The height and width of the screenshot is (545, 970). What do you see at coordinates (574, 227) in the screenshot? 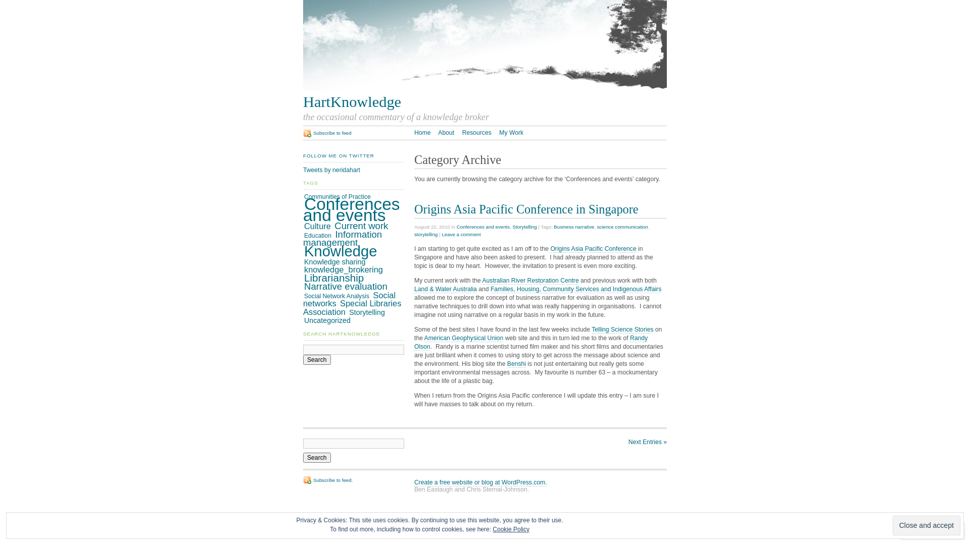
I see `Business narrative` at bounding box center [574, 227].